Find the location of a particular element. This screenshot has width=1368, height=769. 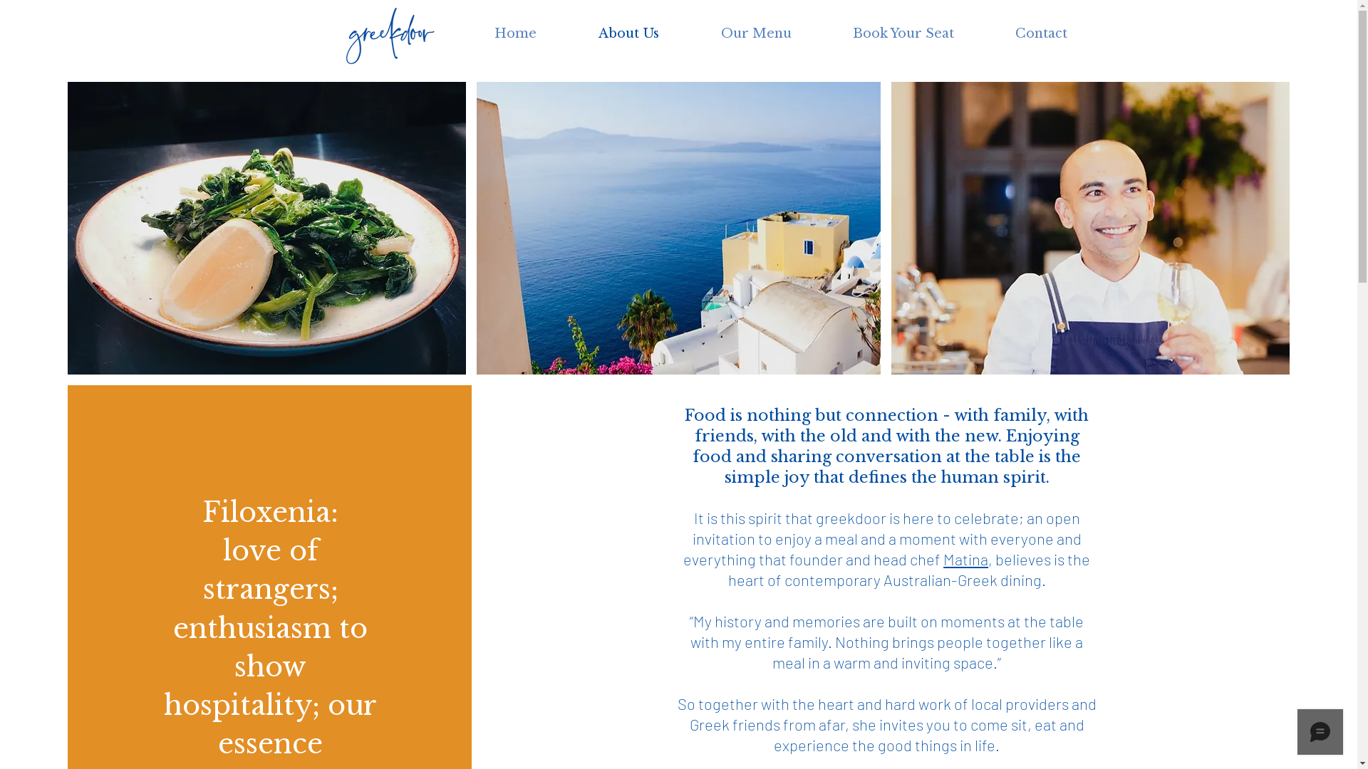

Home is located at coordinates (515, 34).